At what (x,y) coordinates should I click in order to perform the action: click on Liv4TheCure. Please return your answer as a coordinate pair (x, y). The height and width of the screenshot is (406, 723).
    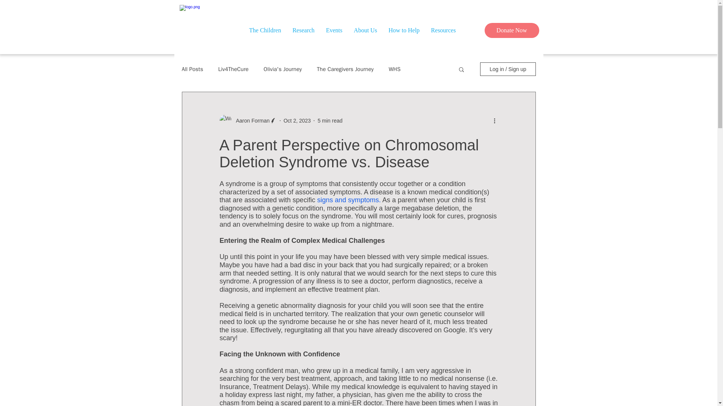
    Looking at the image, I should click on (233, 69).